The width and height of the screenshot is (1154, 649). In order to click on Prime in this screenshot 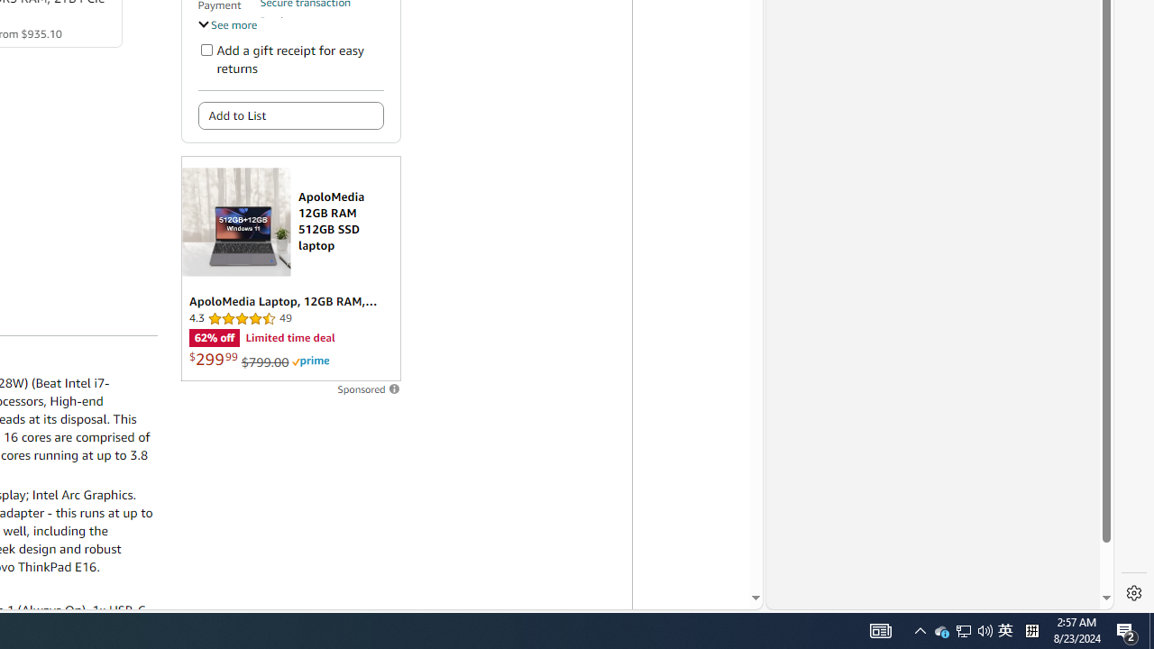, I will do `click(310, 361)`.